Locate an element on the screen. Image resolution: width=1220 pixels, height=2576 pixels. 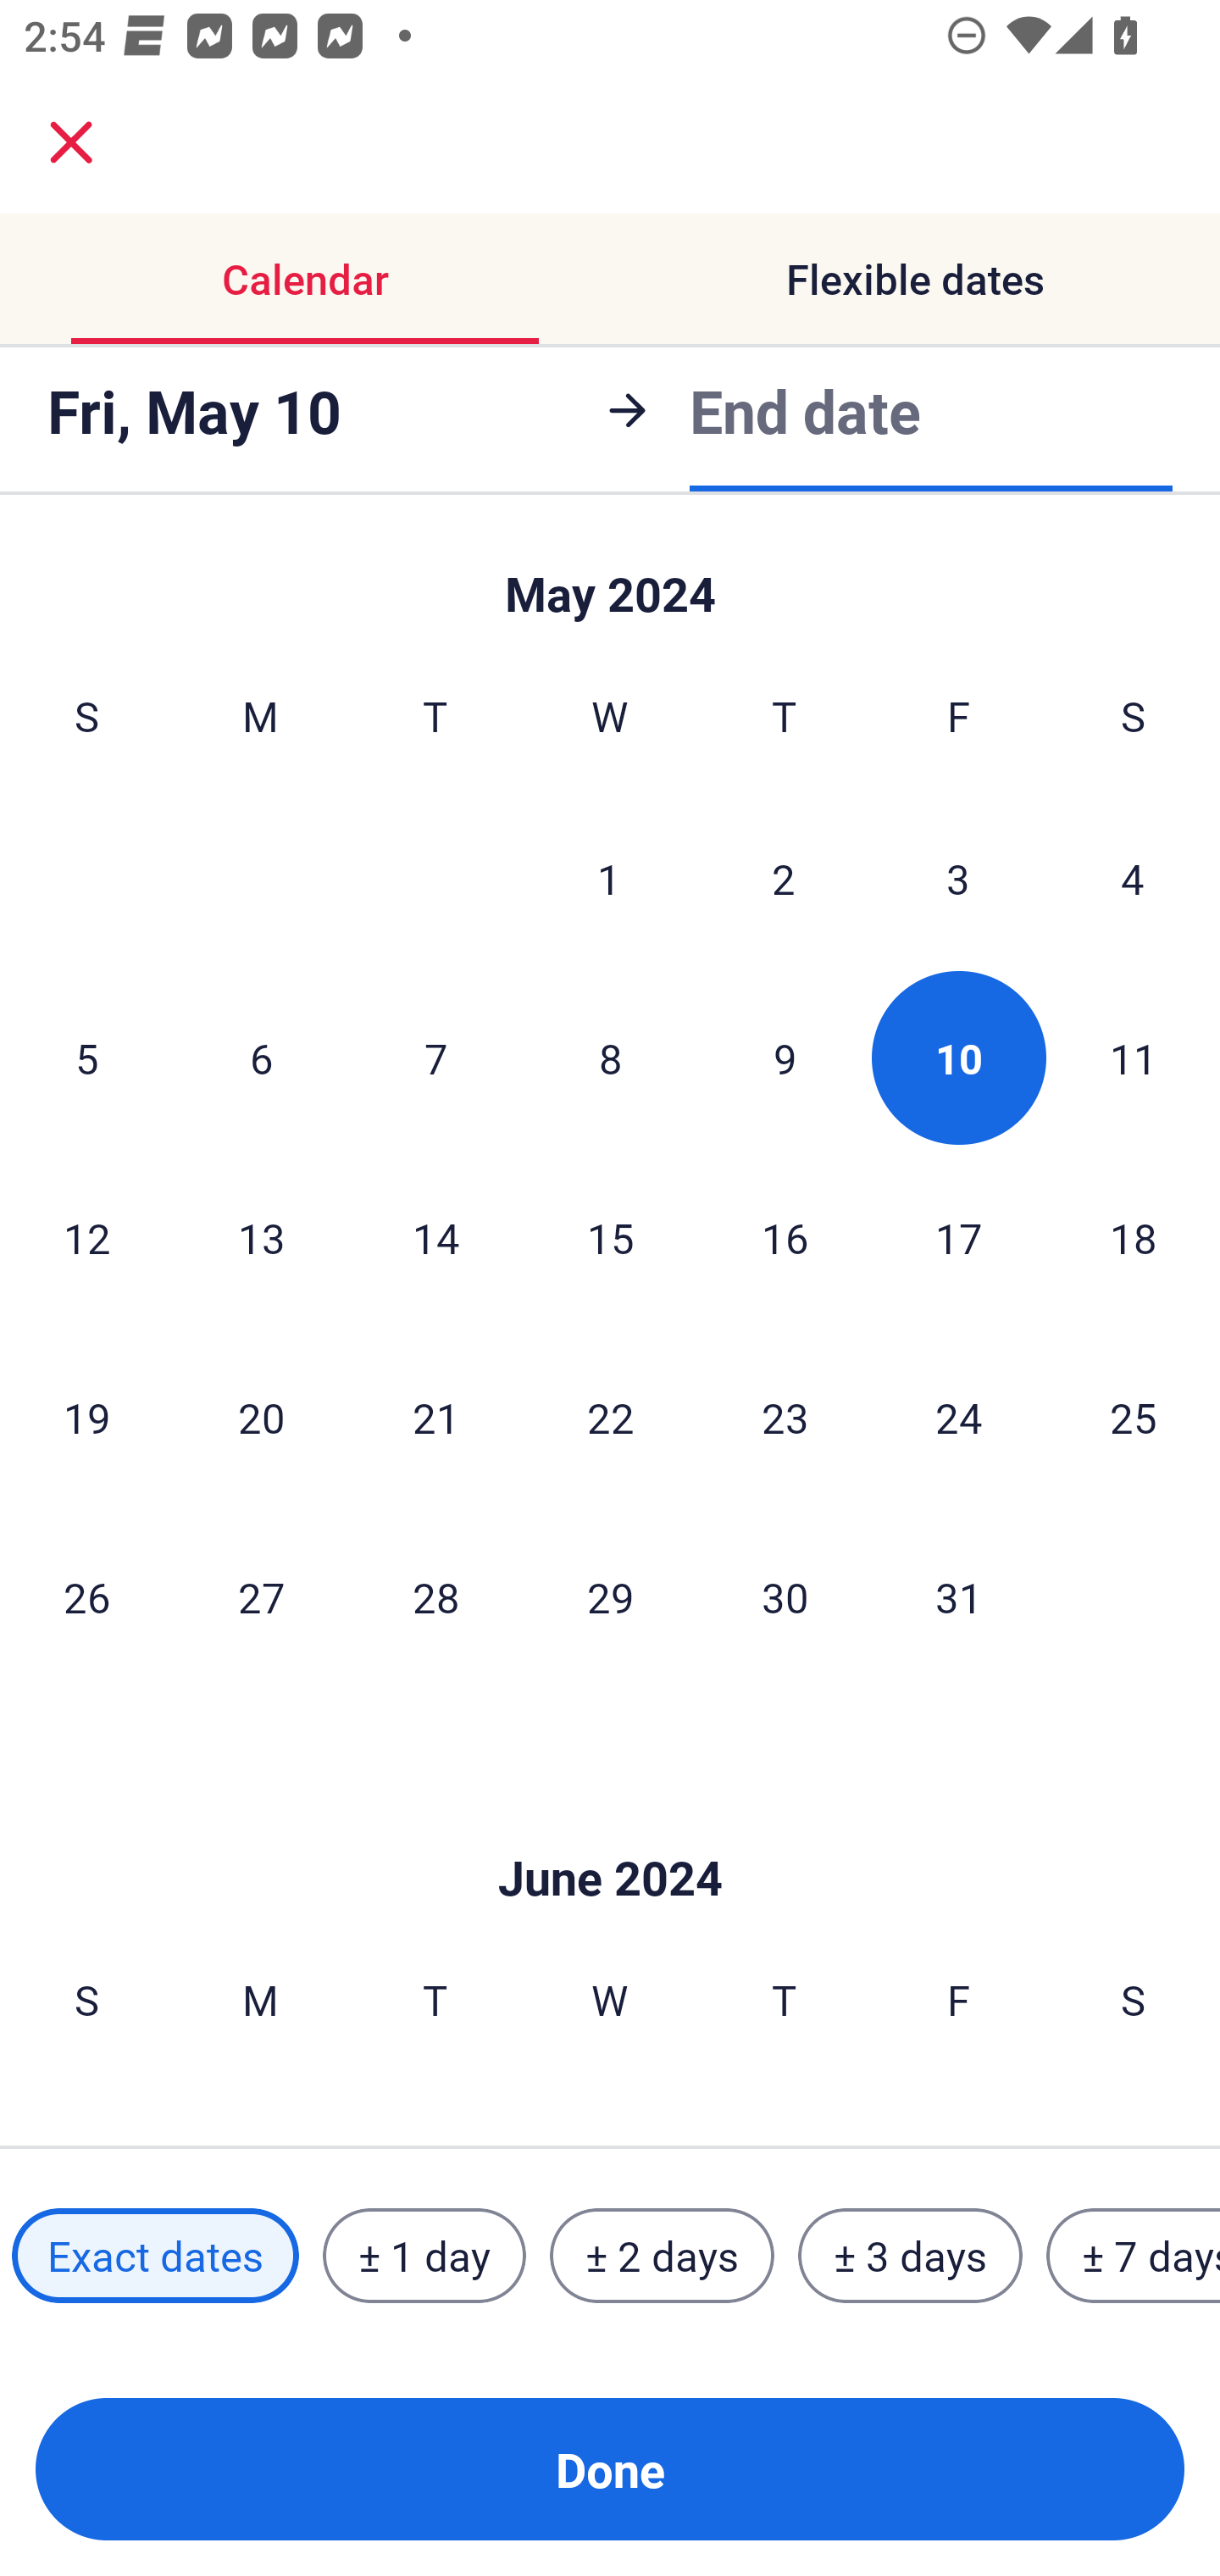
12 Sunday, May 12, 2024 is located at coordinates (86, 1237).